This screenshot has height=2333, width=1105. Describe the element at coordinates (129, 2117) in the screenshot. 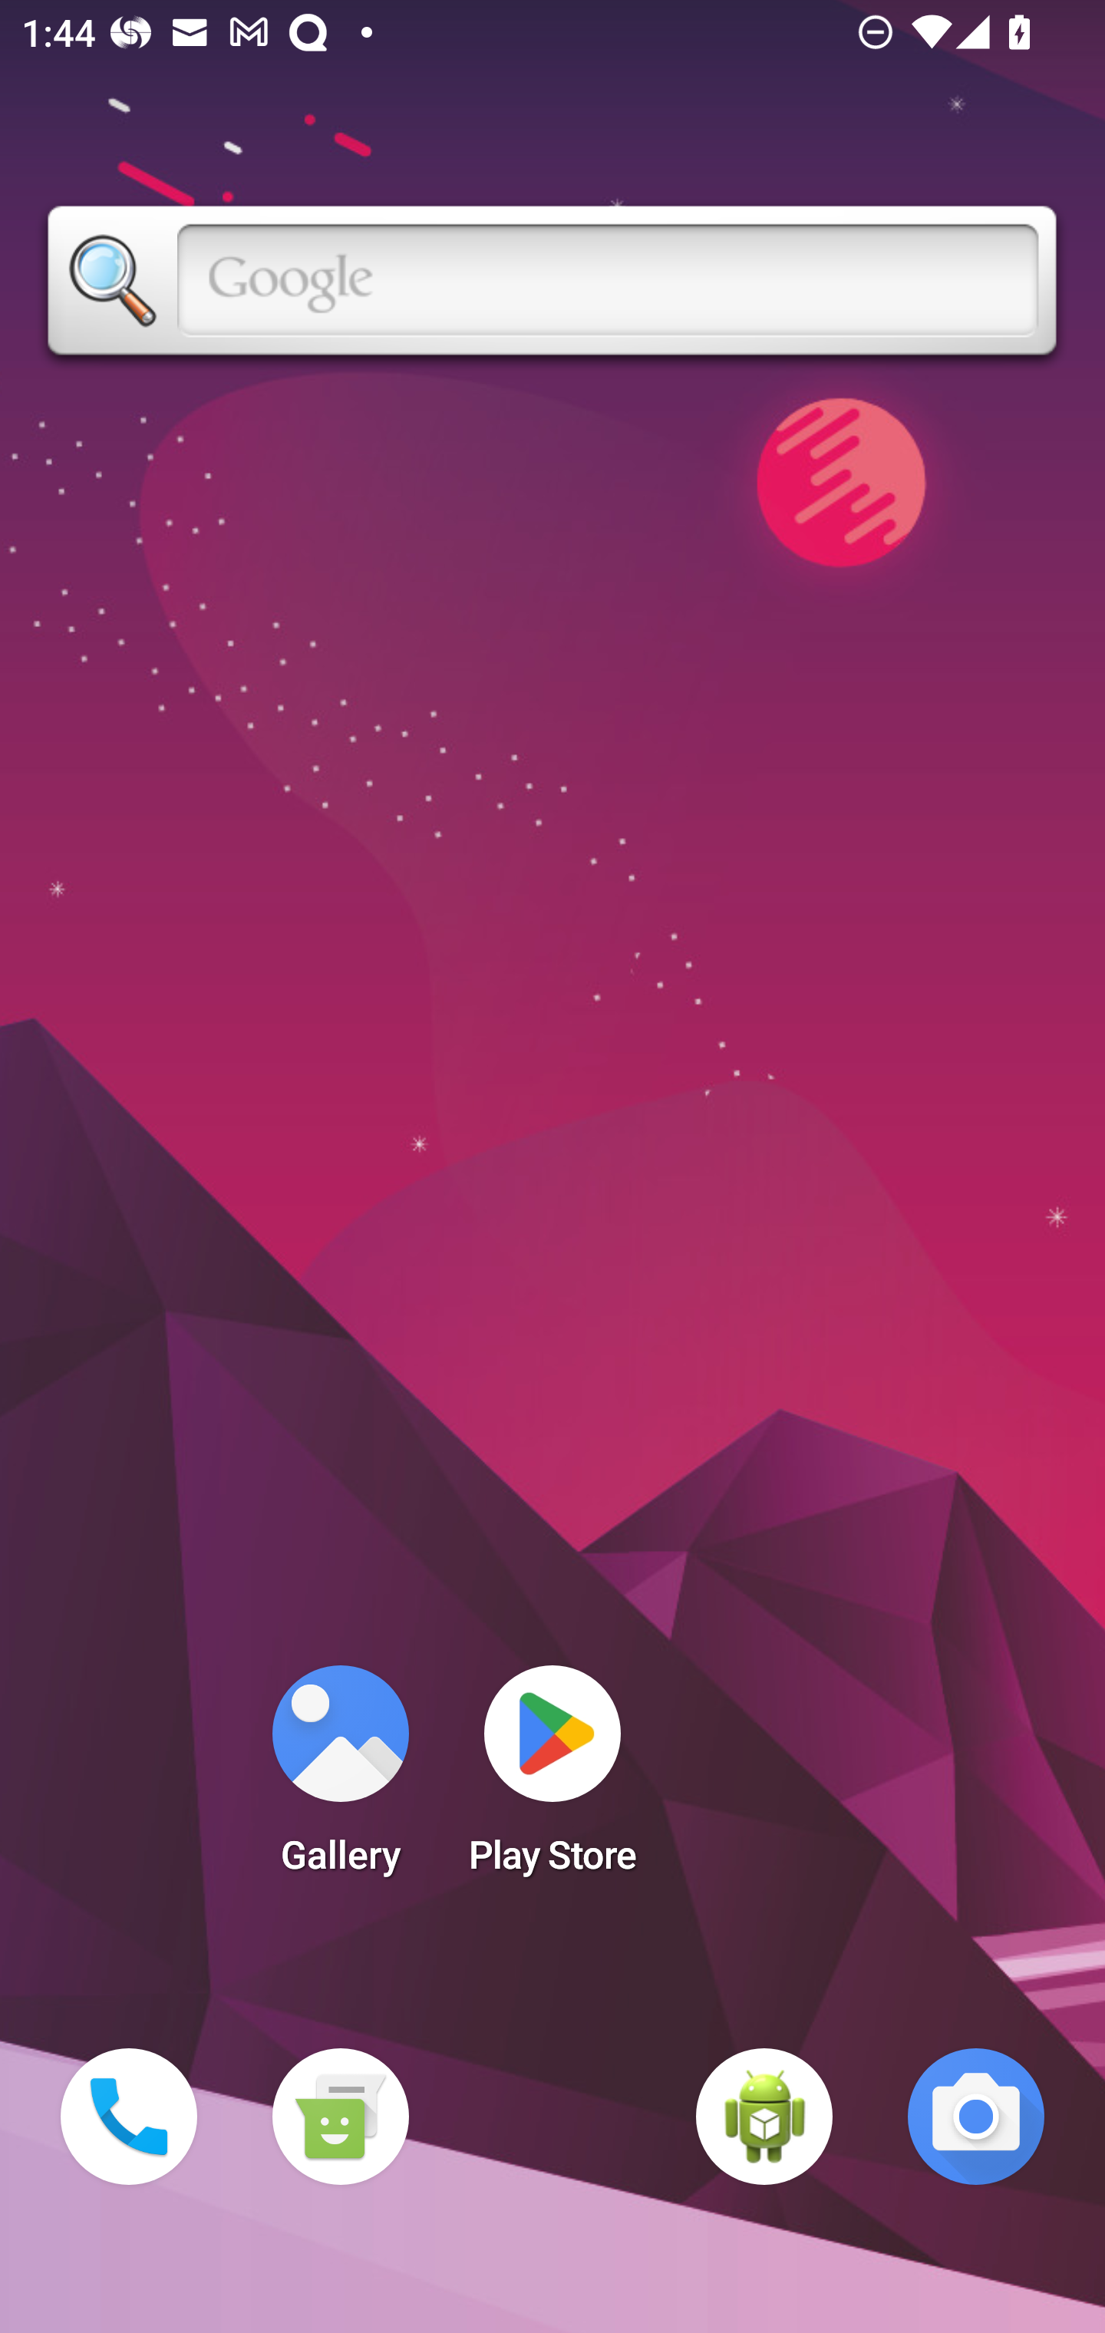

I see `Phone` at that location.